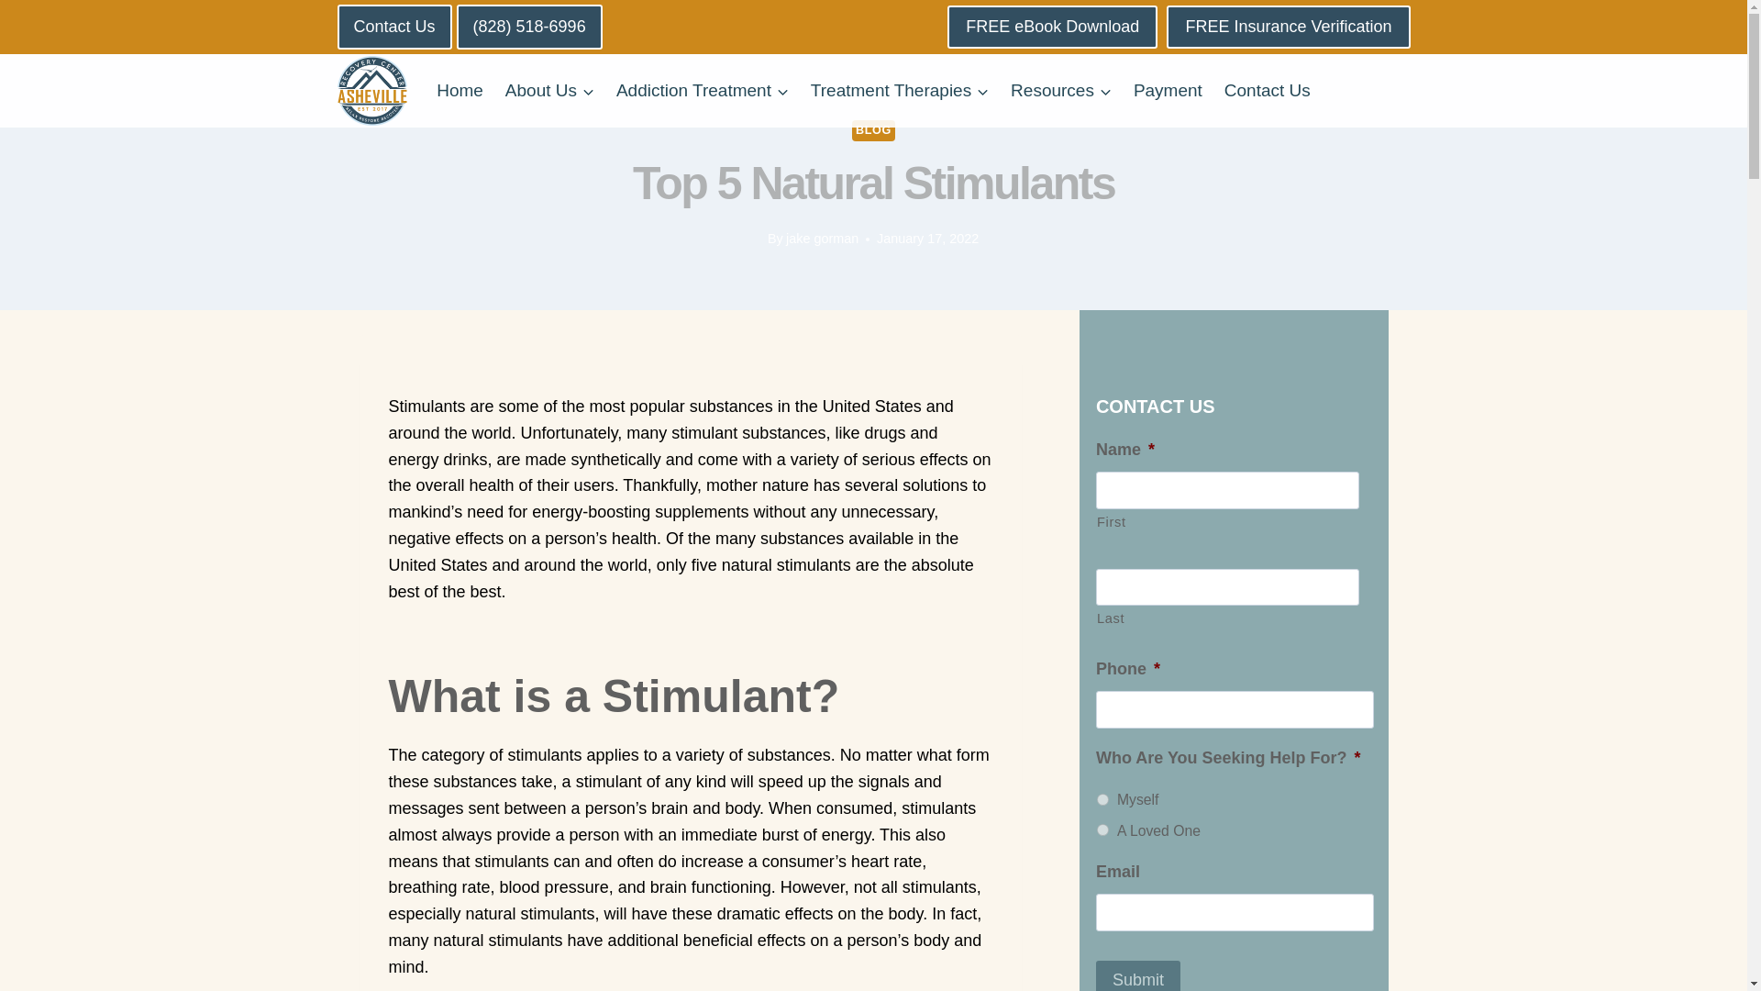 The width and height of the screenshot is (1761, 991). Describe the element at coordinates (703, 90) in the screenshot. I see `Addiction Treatment` at that location.